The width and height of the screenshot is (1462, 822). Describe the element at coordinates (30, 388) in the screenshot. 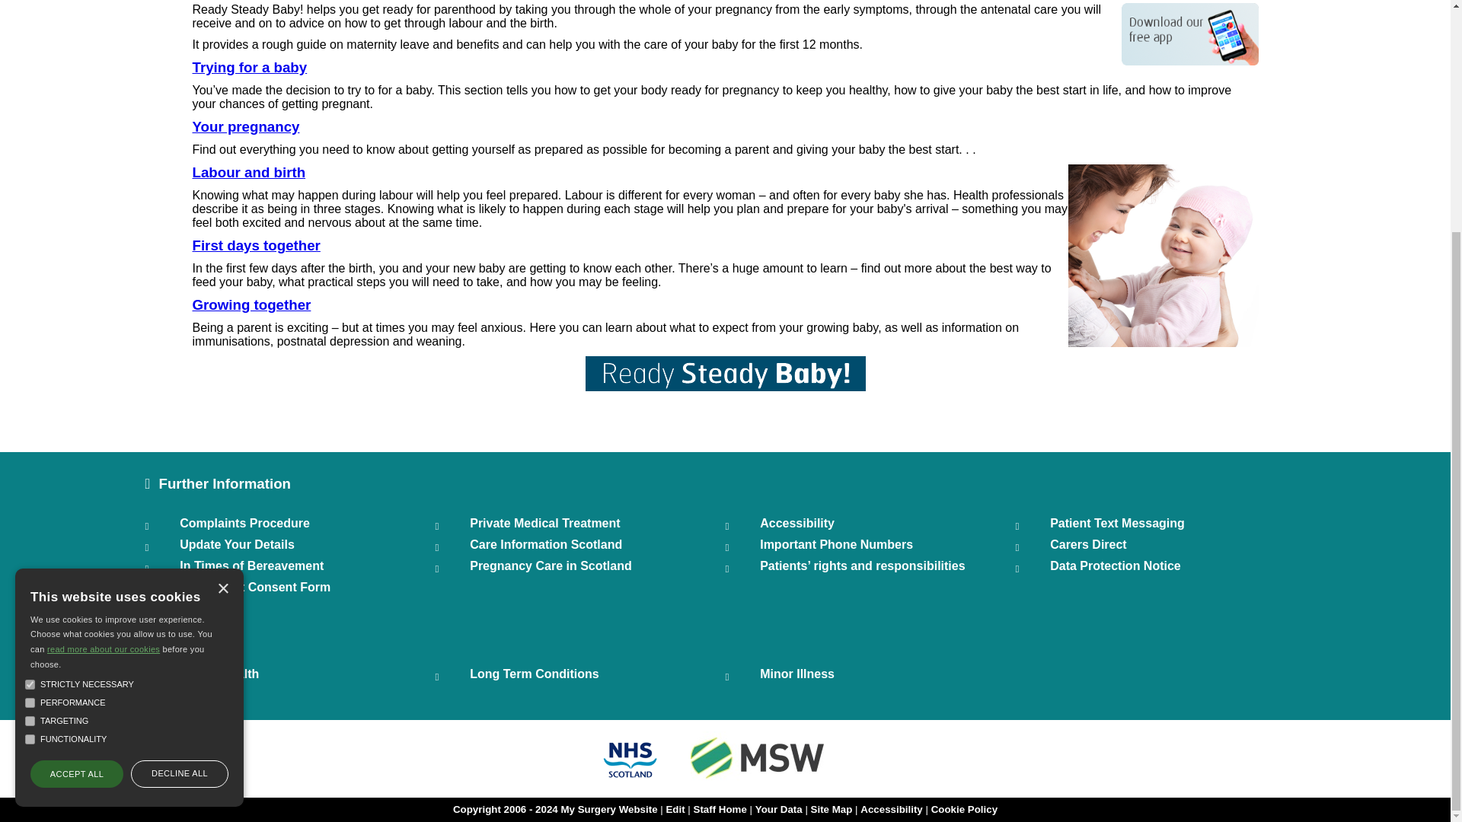

I see `performance` at that location.